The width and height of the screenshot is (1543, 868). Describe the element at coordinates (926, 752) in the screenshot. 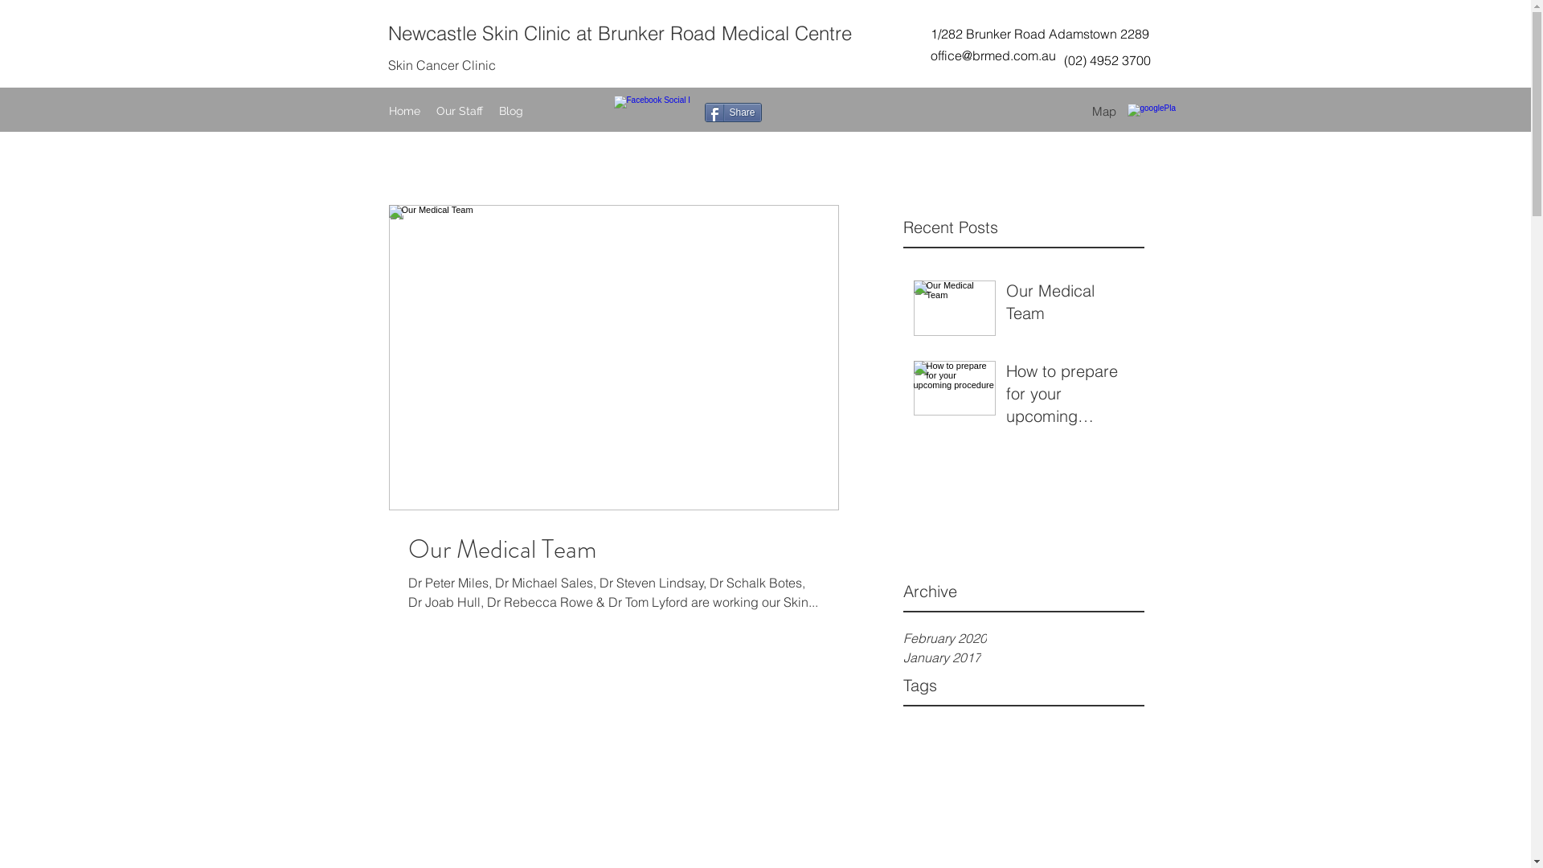

I see `coleman` at that location.